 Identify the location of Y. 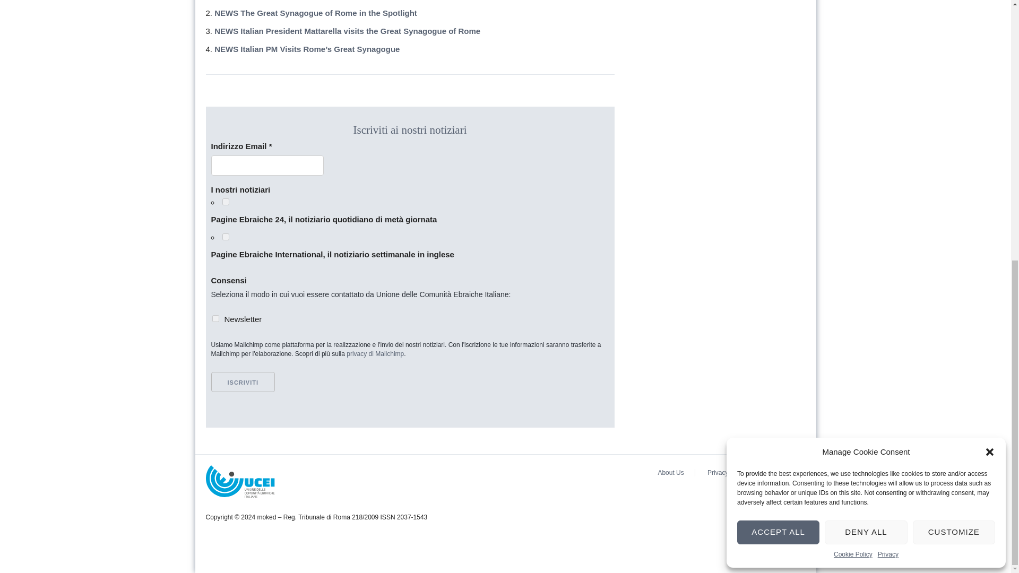
(215, 318).